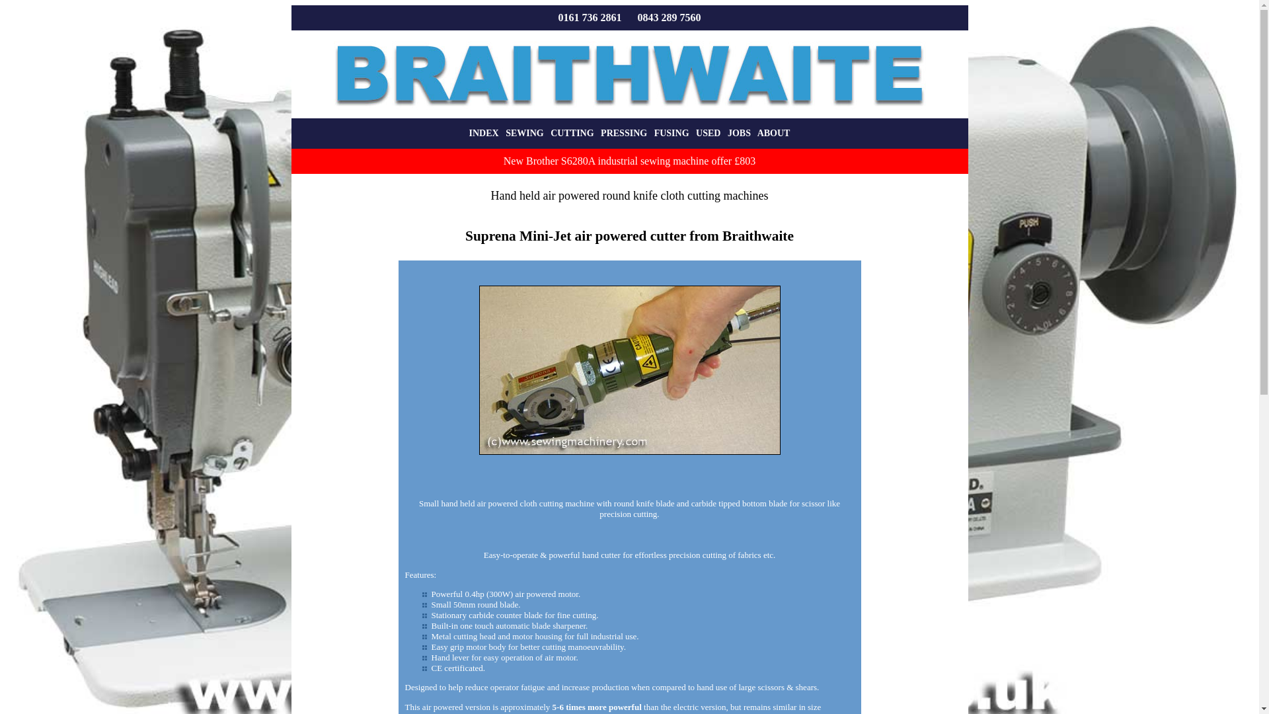  I want to click on 0161 736 2861, so click(590, 17).